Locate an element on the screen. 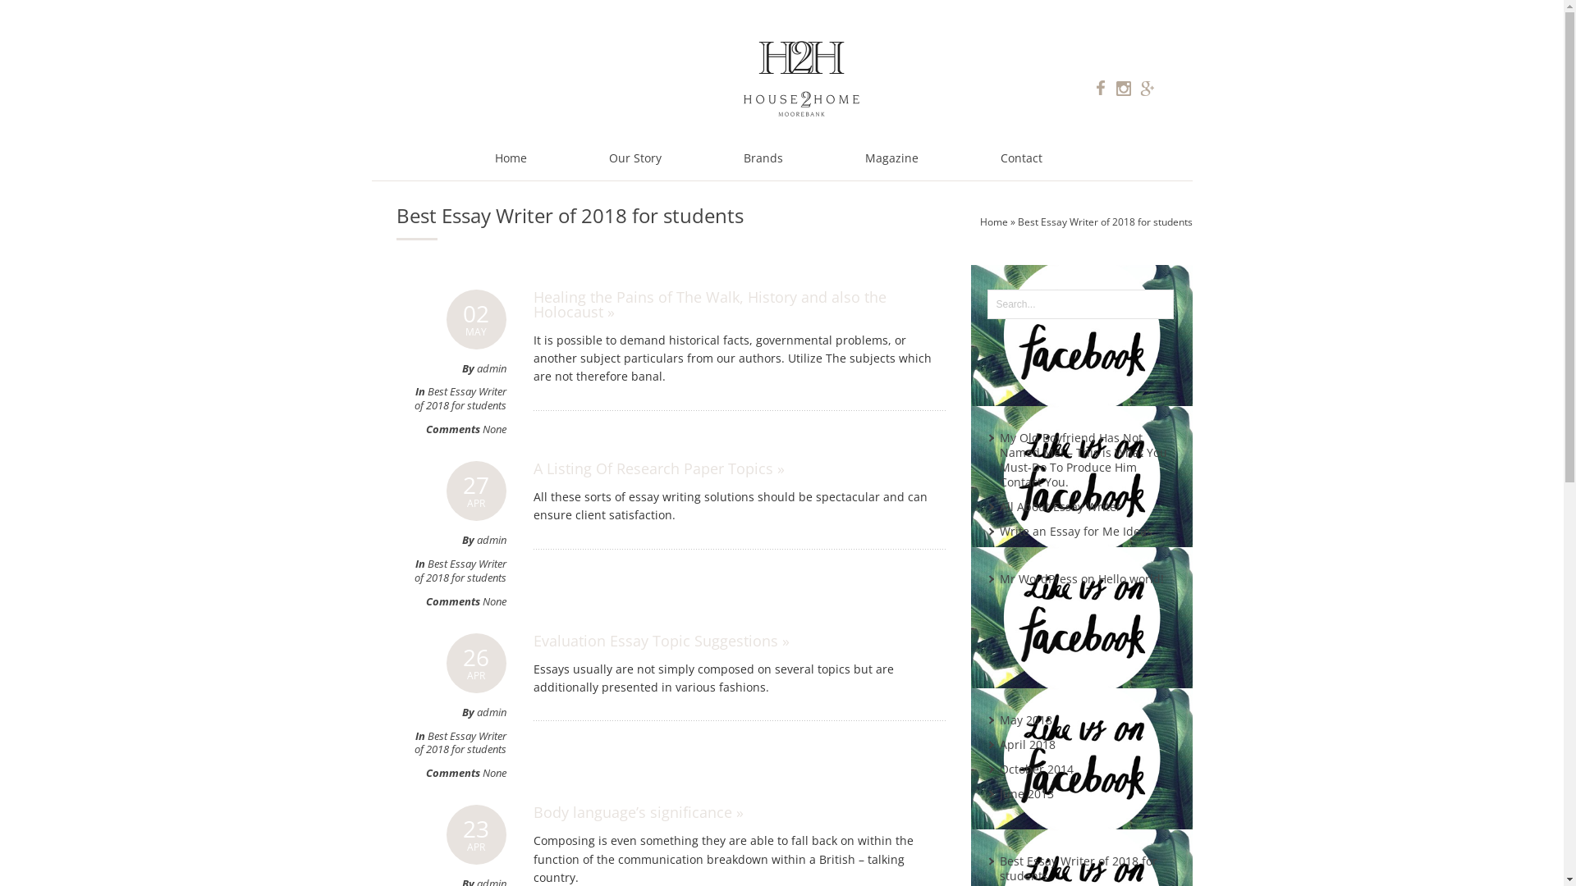 The image size is (1576, 886). Mr WordPress is located at coordinates (1039, 579).